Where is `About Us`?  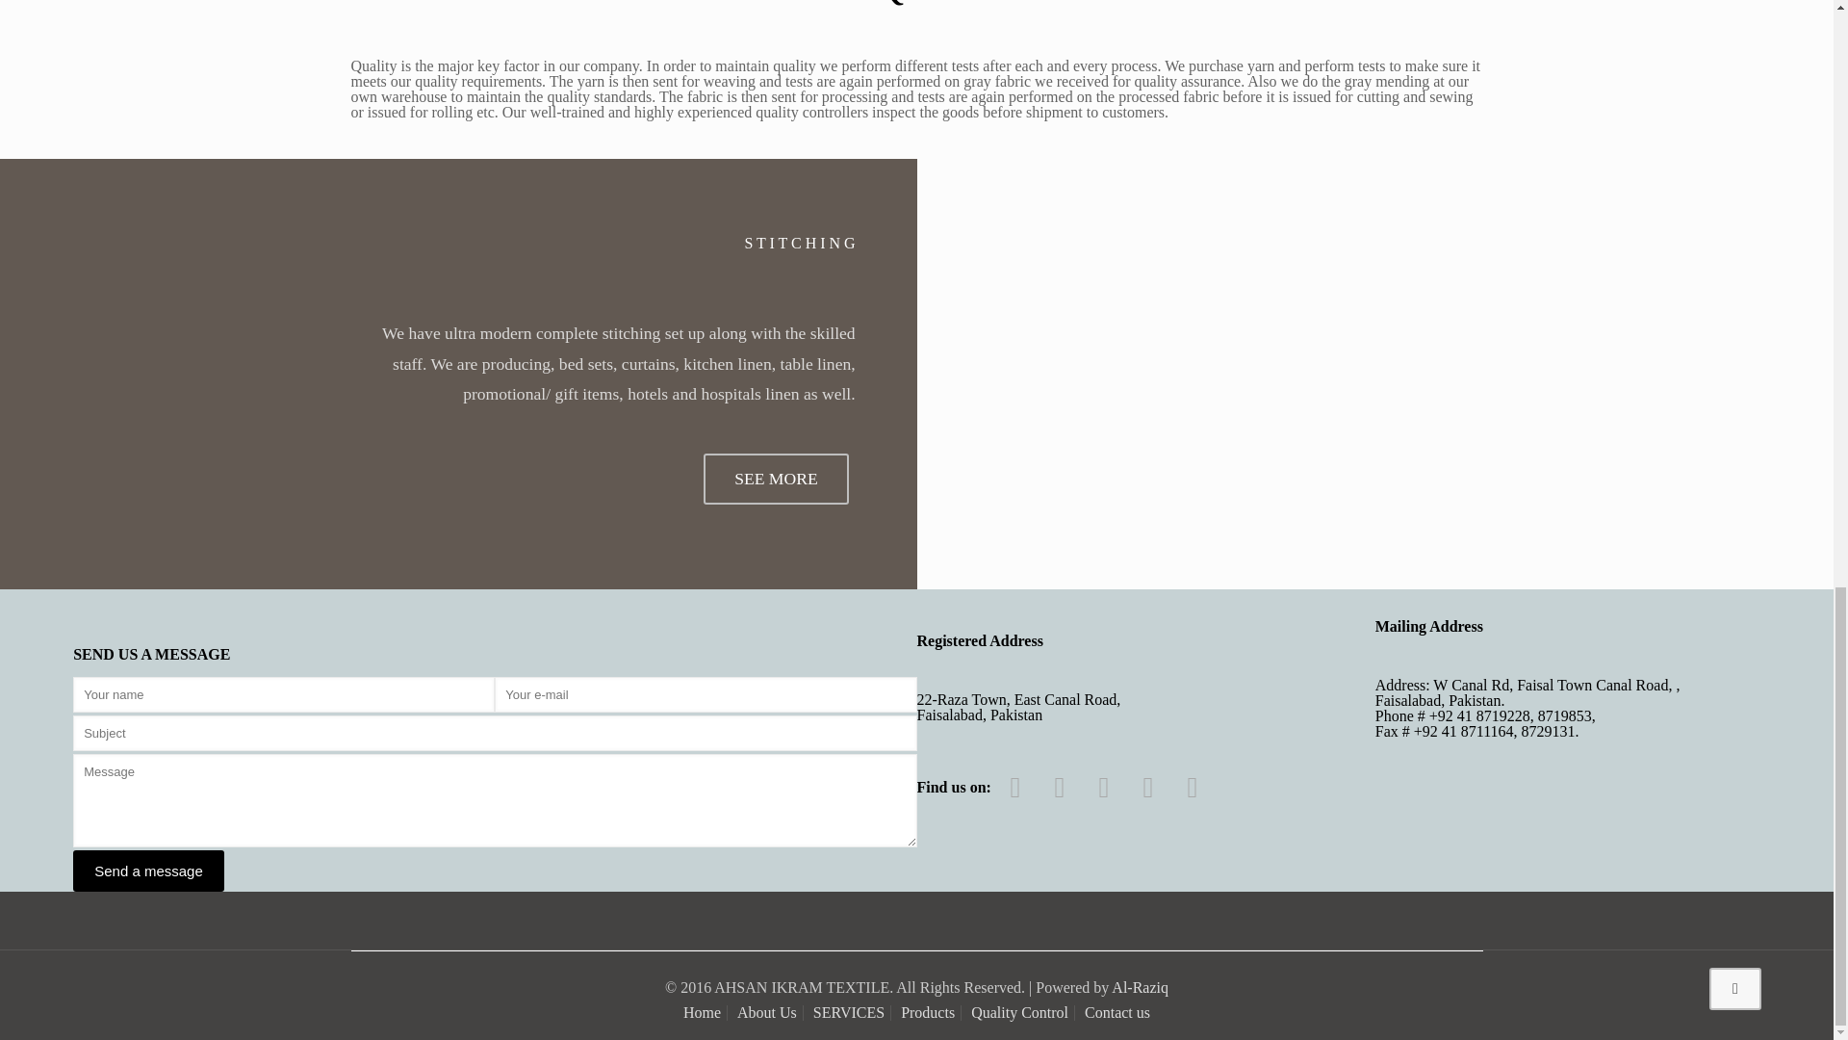
About Us is located at coordinates (766, 1012).